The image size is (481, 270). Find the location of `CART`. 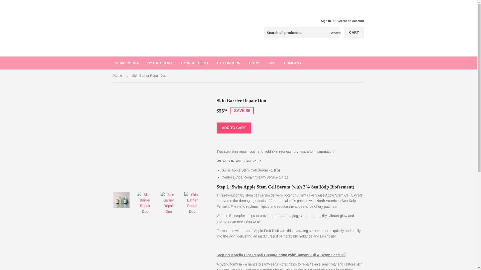

CART is located at coordinates (354, 33).